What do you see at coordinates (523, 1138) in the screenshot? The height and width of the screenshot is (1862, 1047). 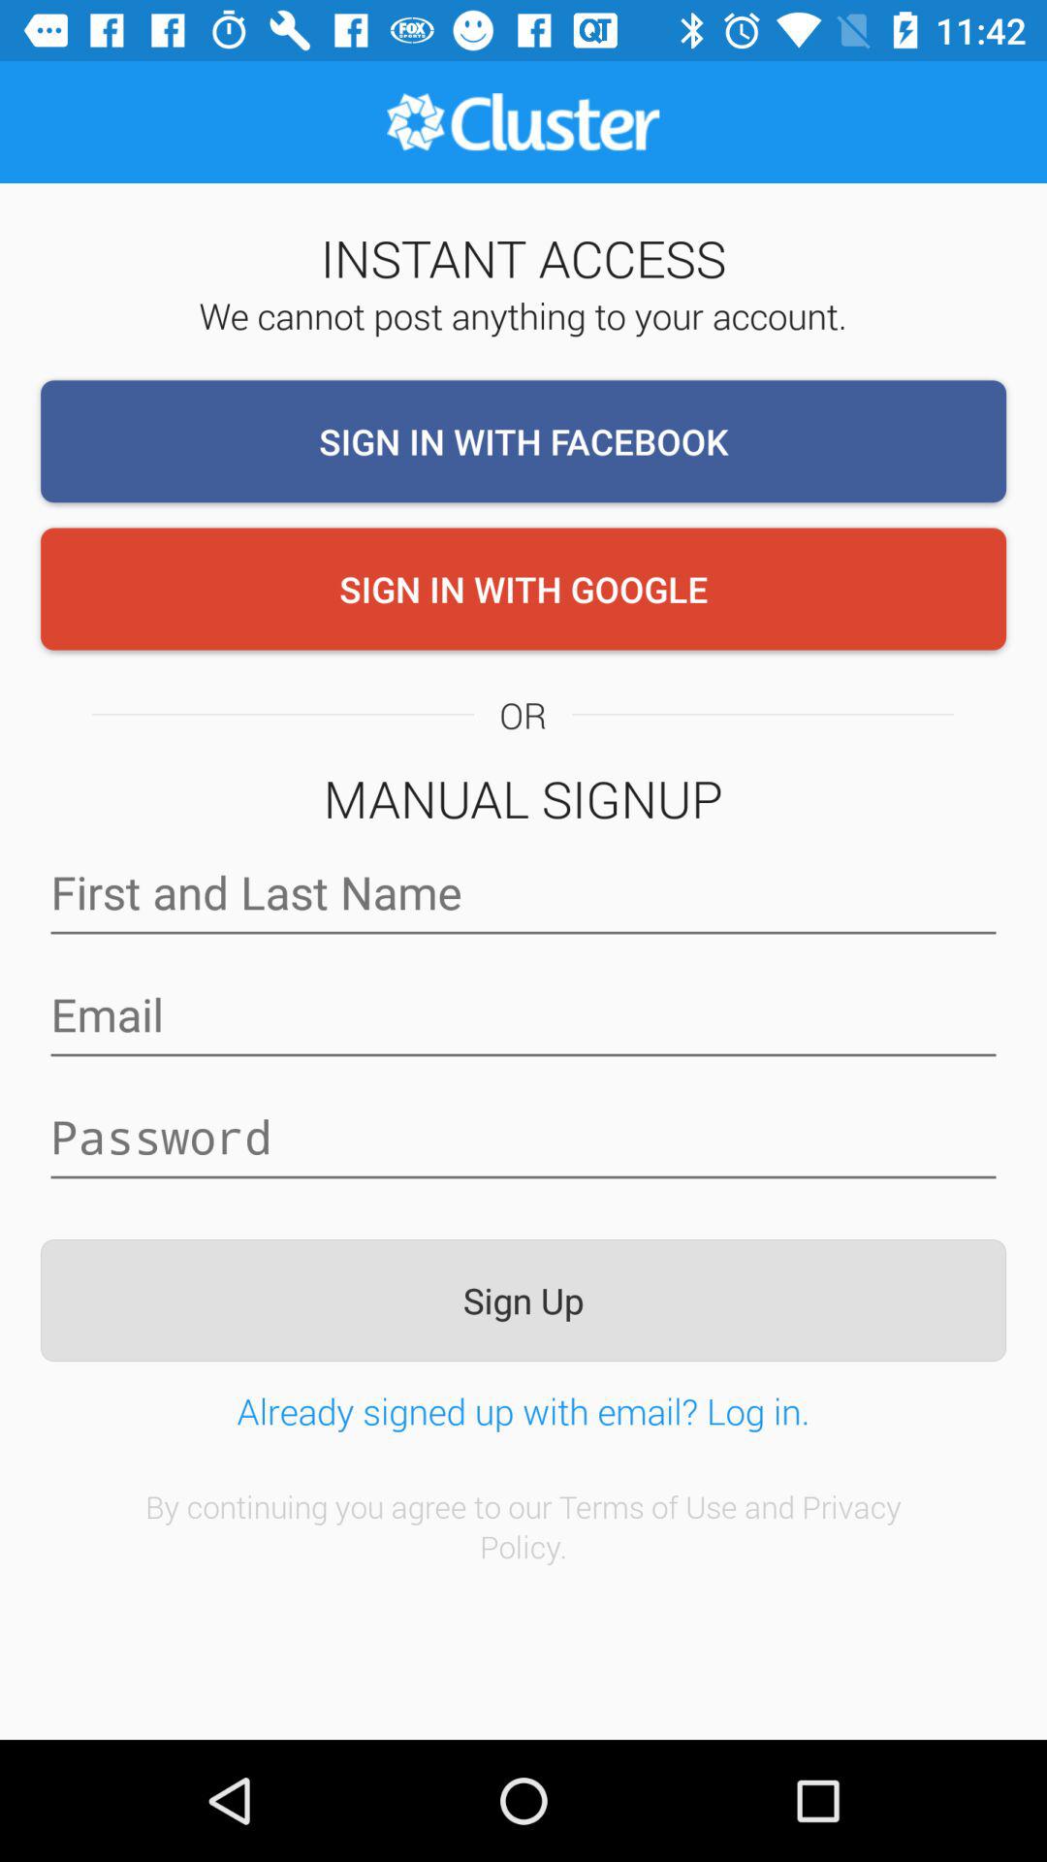 I see `enter password` at bounding box center [523, 1138].